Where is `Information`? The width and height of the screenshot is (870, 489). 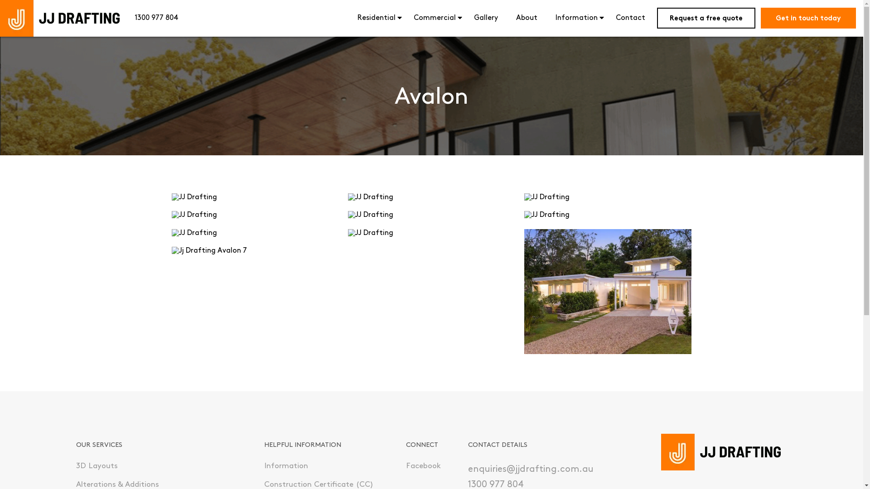 Information is located at coordinates (285, 466).